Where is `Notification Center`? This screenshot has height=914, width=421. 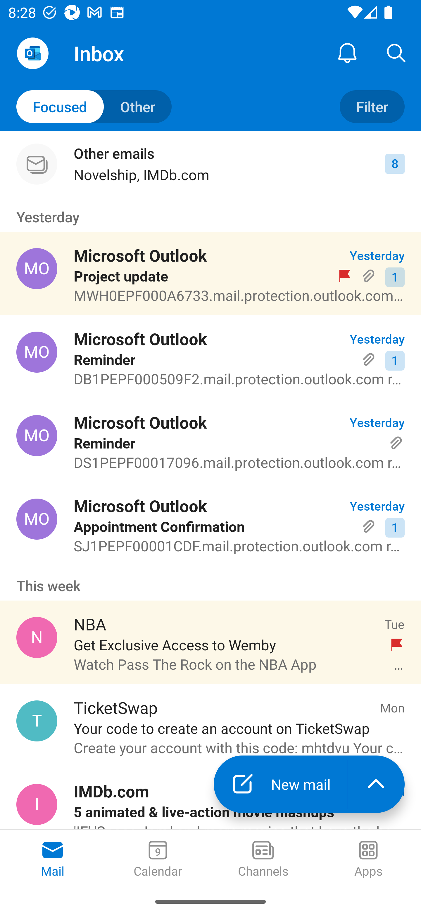 Notification Center is located at coordinates (347, 53).